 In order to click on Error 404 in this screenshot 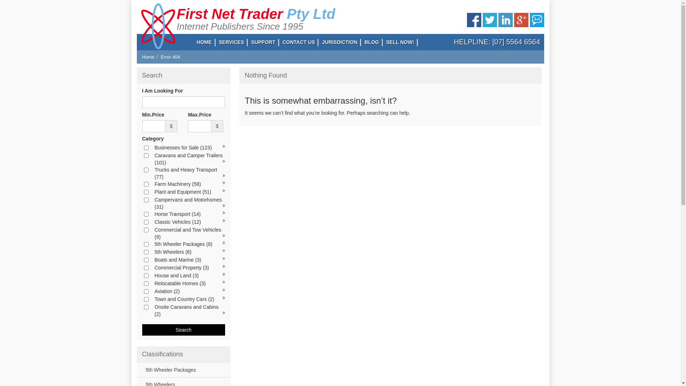, I will do `click(170, 57)`.